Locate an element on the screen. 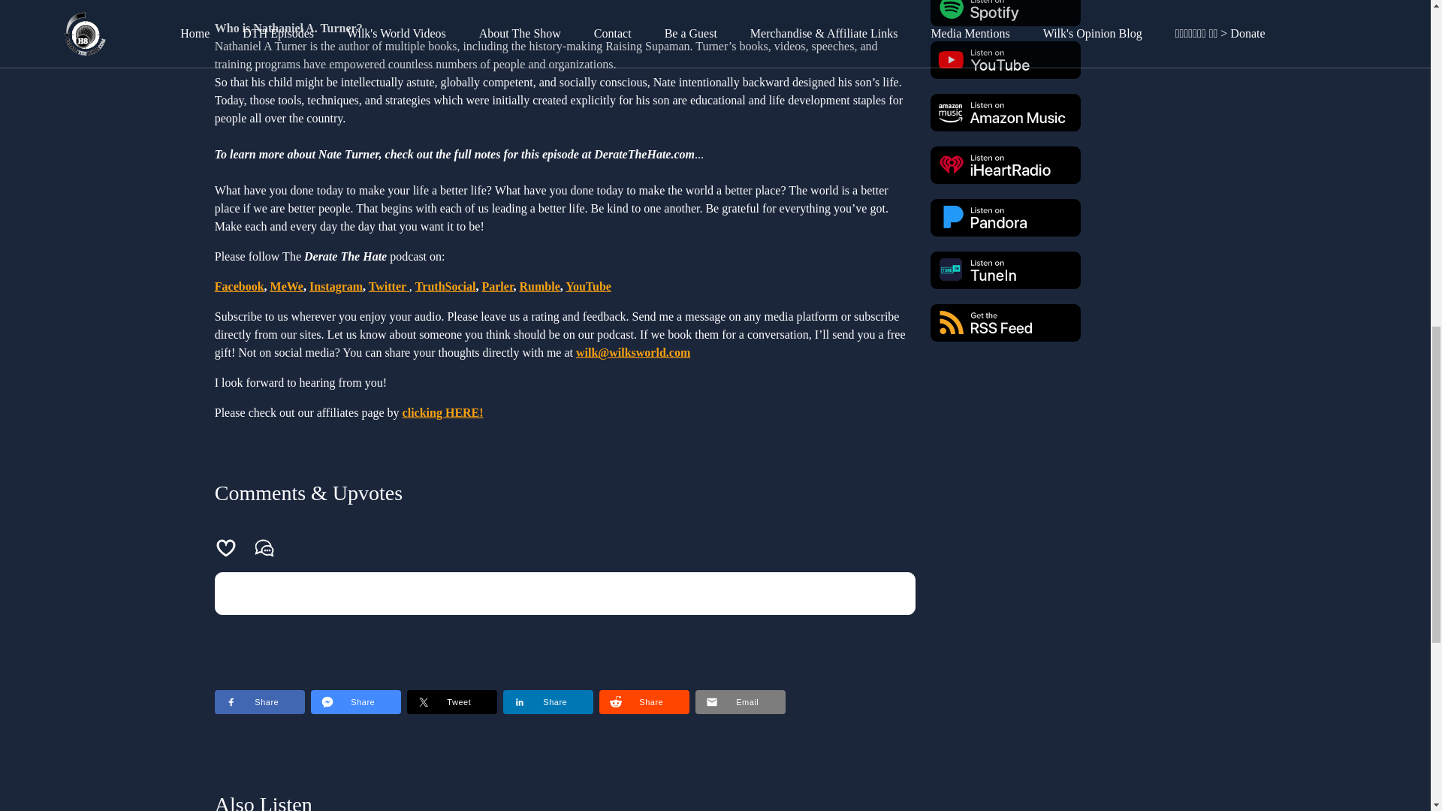 This screenshot has height=811, width=1442. Rss is located at coordinates (1005, 323).